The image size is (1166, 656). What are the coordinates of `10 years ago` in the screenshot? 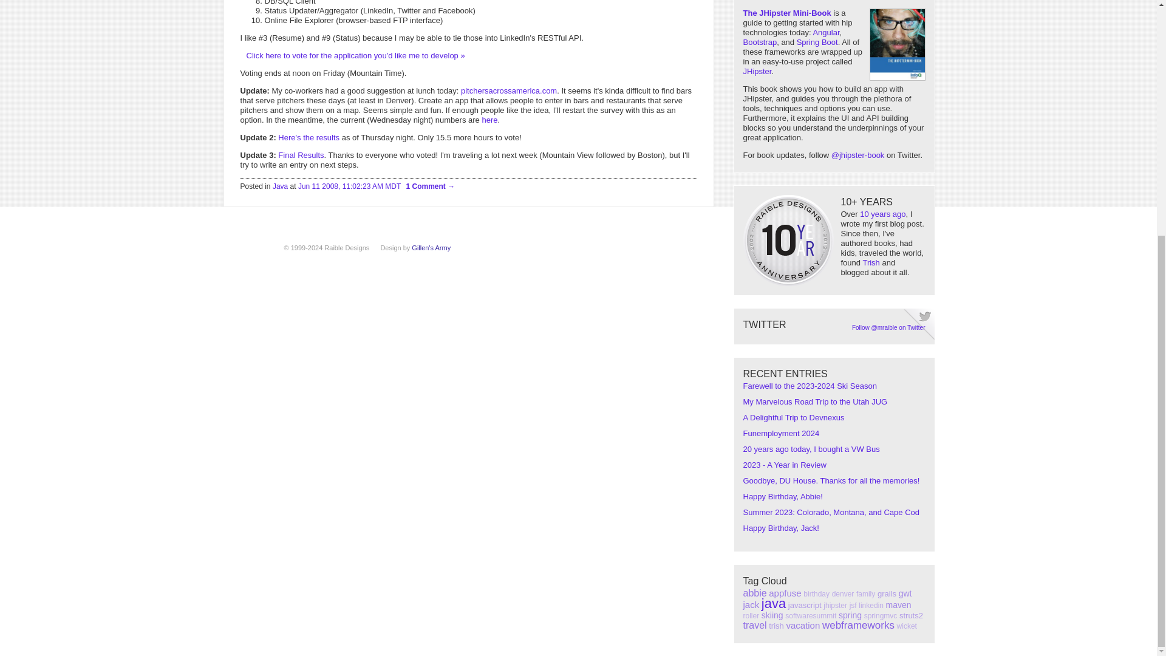 It's located at (883, 214).